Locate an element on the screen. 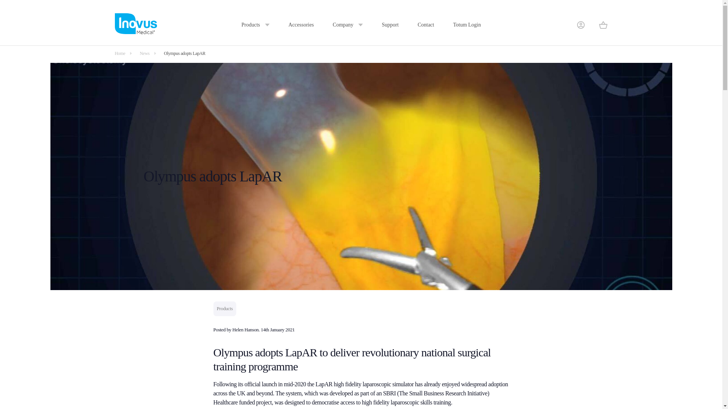  Home is located at coordinates (120, 53).